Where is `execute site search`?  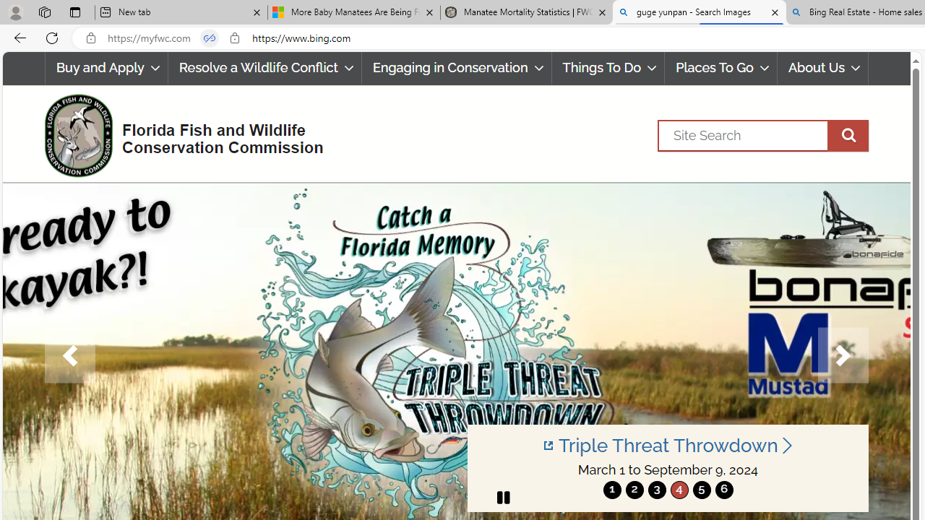
execute site search is located at coordinates (848, 135).